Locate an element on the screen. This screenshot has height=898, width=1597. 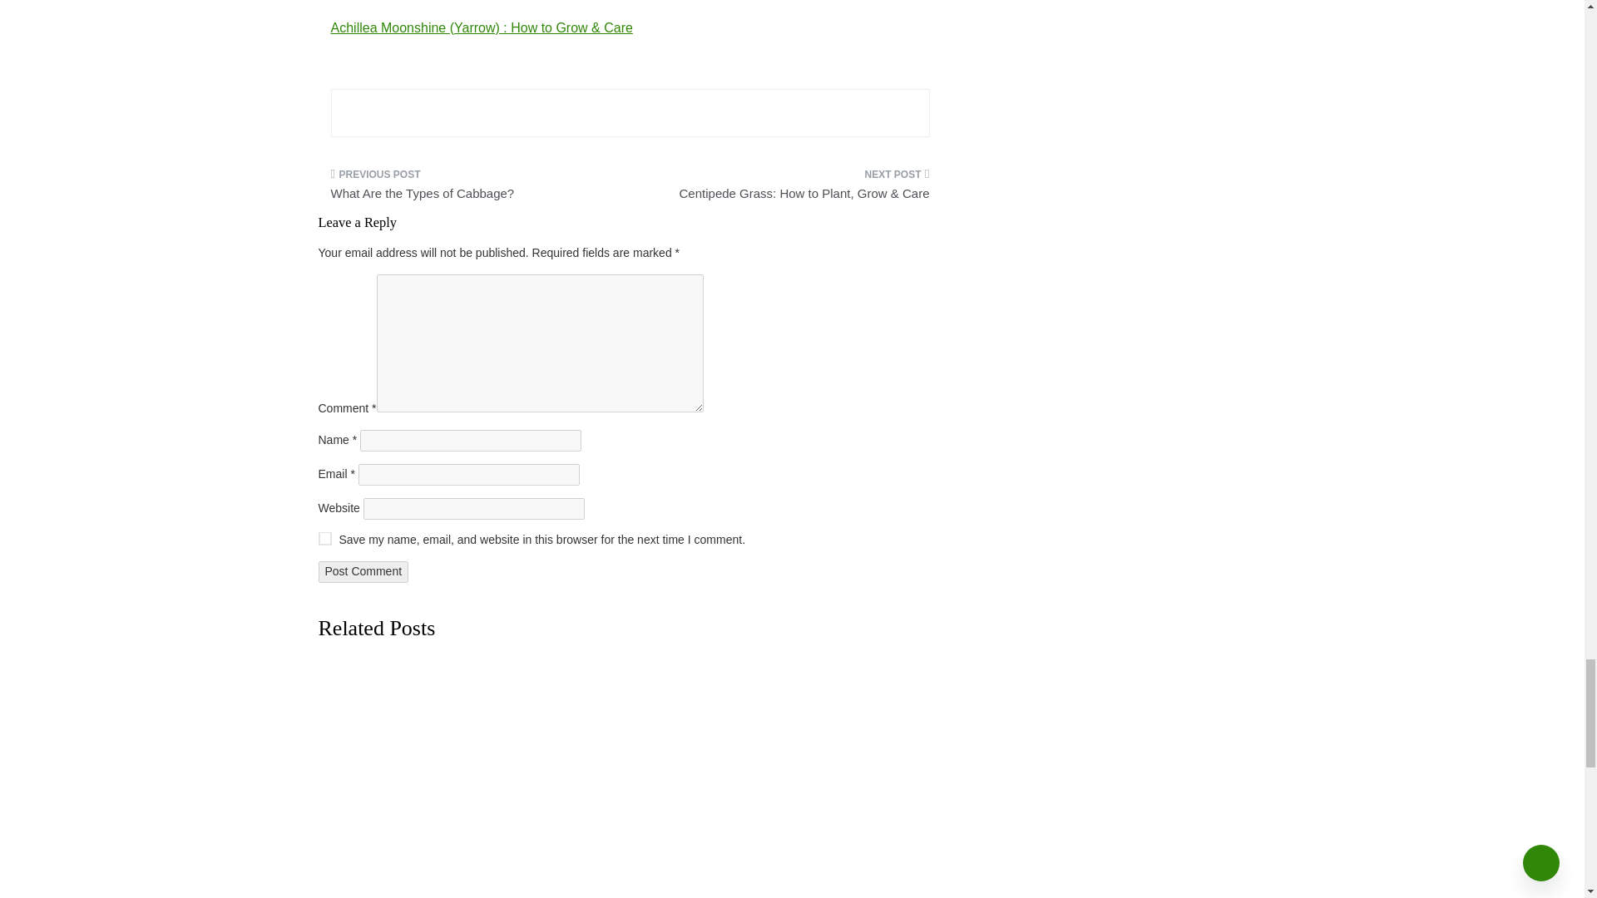
What Are the Types of Cabbage? is located at coordinates (474, 189).